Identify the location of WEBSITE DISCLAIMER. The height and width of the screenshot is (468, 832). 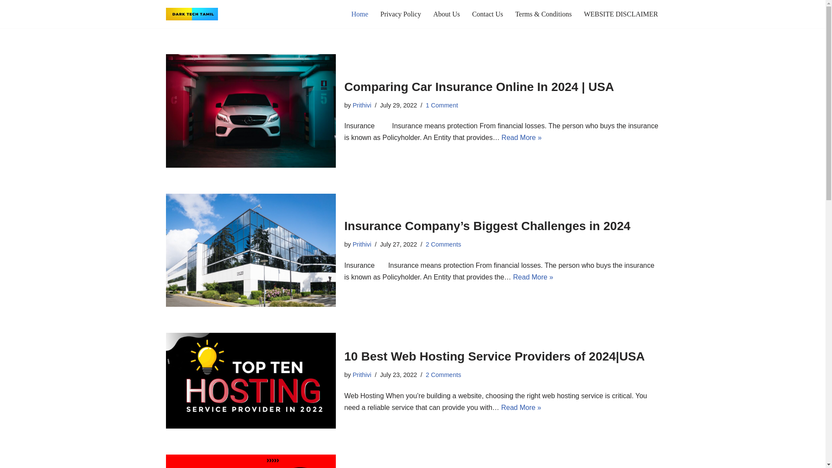
(621, 14).